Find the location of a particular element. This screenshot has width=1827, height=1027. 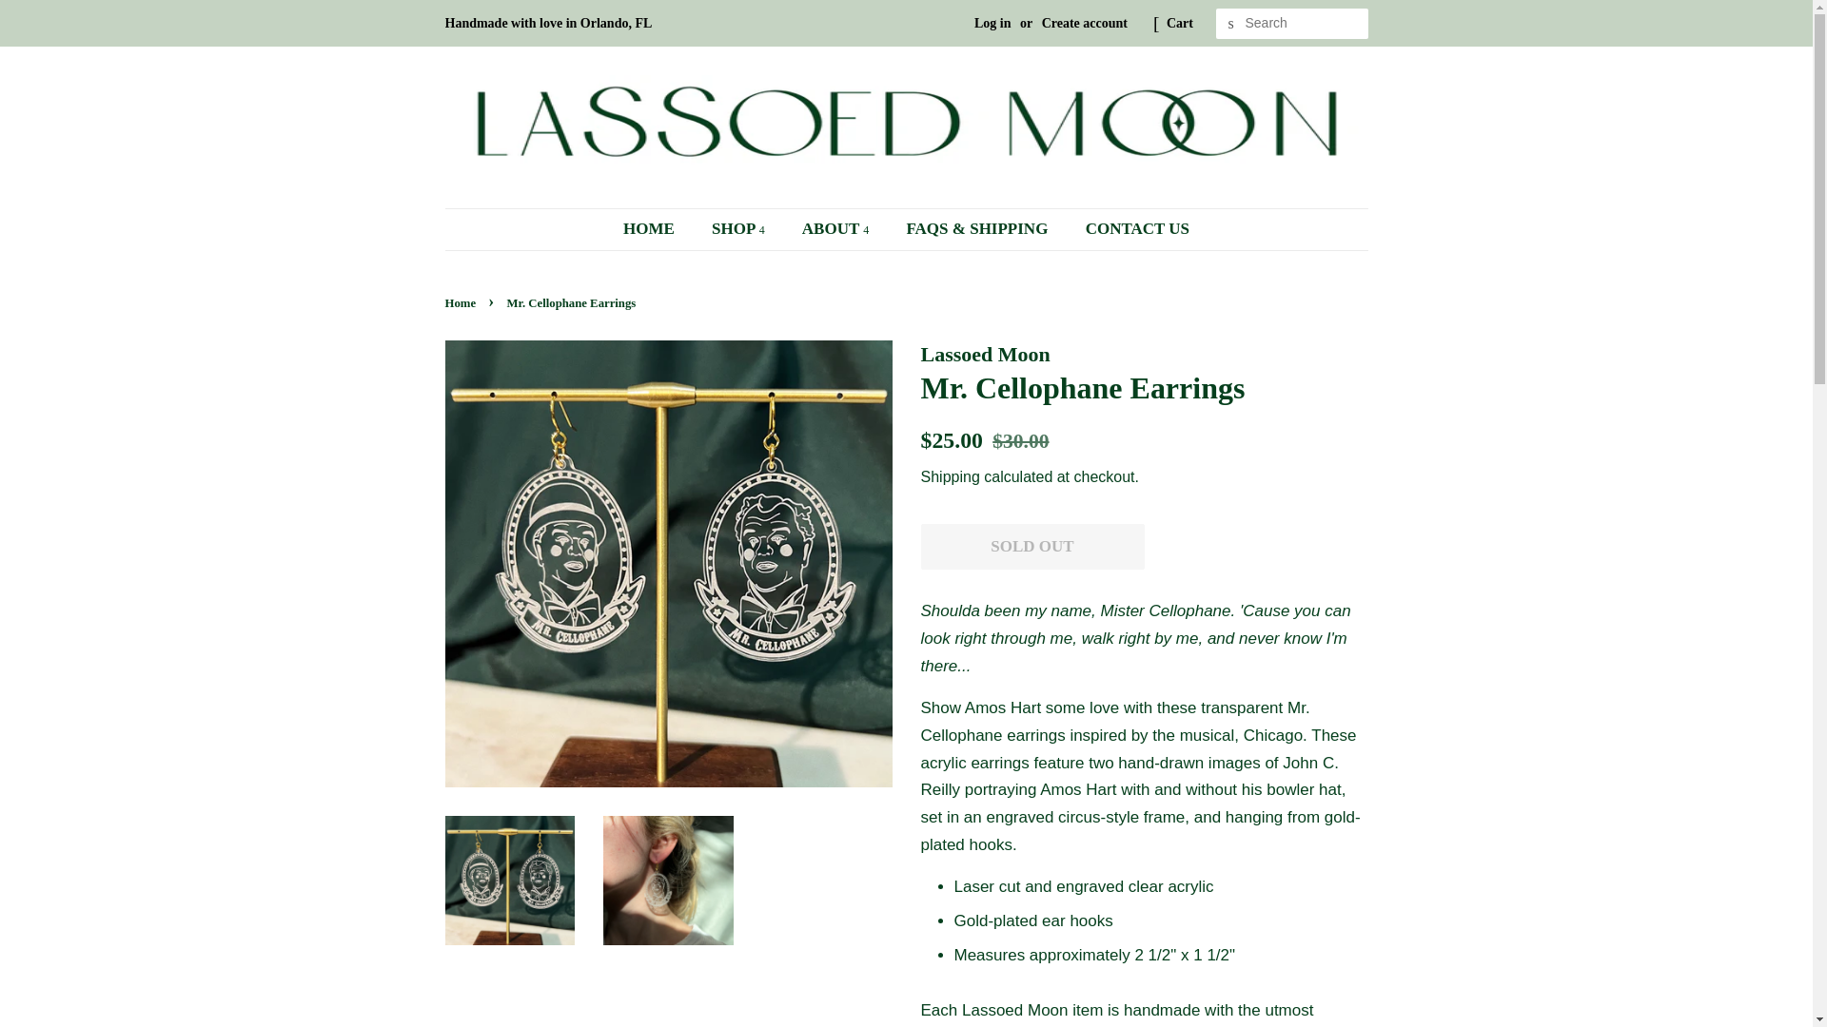

Log in is located at coordinates (992, 23).